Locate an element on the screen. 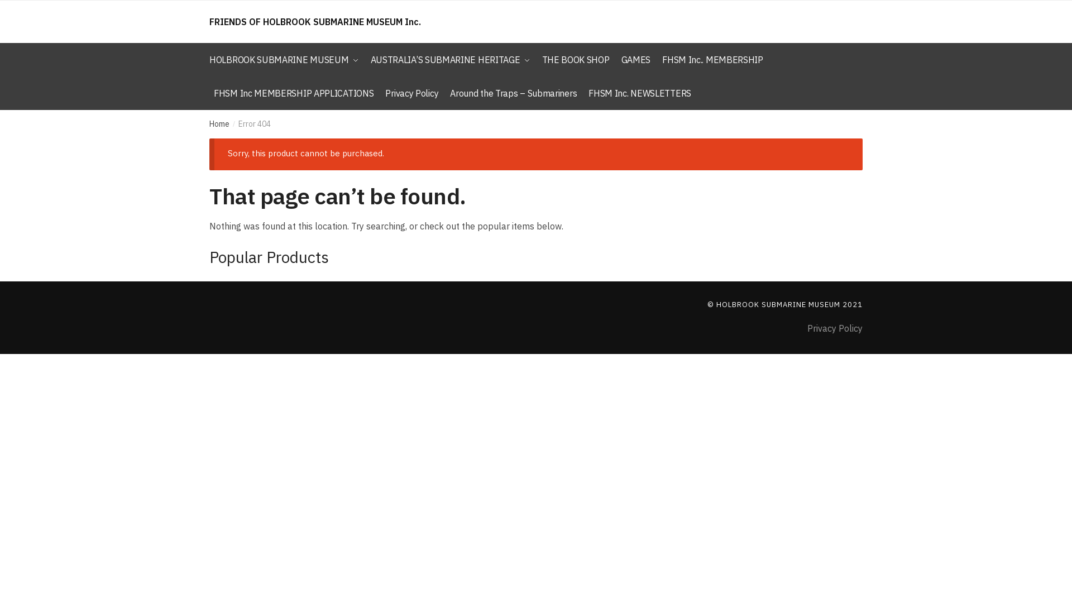 This screenshot has height=603, width=1072. FRIENDS OF HOLBROOK SUBMARINE MUSEUM Inc. is located at coordinates (315, 22).